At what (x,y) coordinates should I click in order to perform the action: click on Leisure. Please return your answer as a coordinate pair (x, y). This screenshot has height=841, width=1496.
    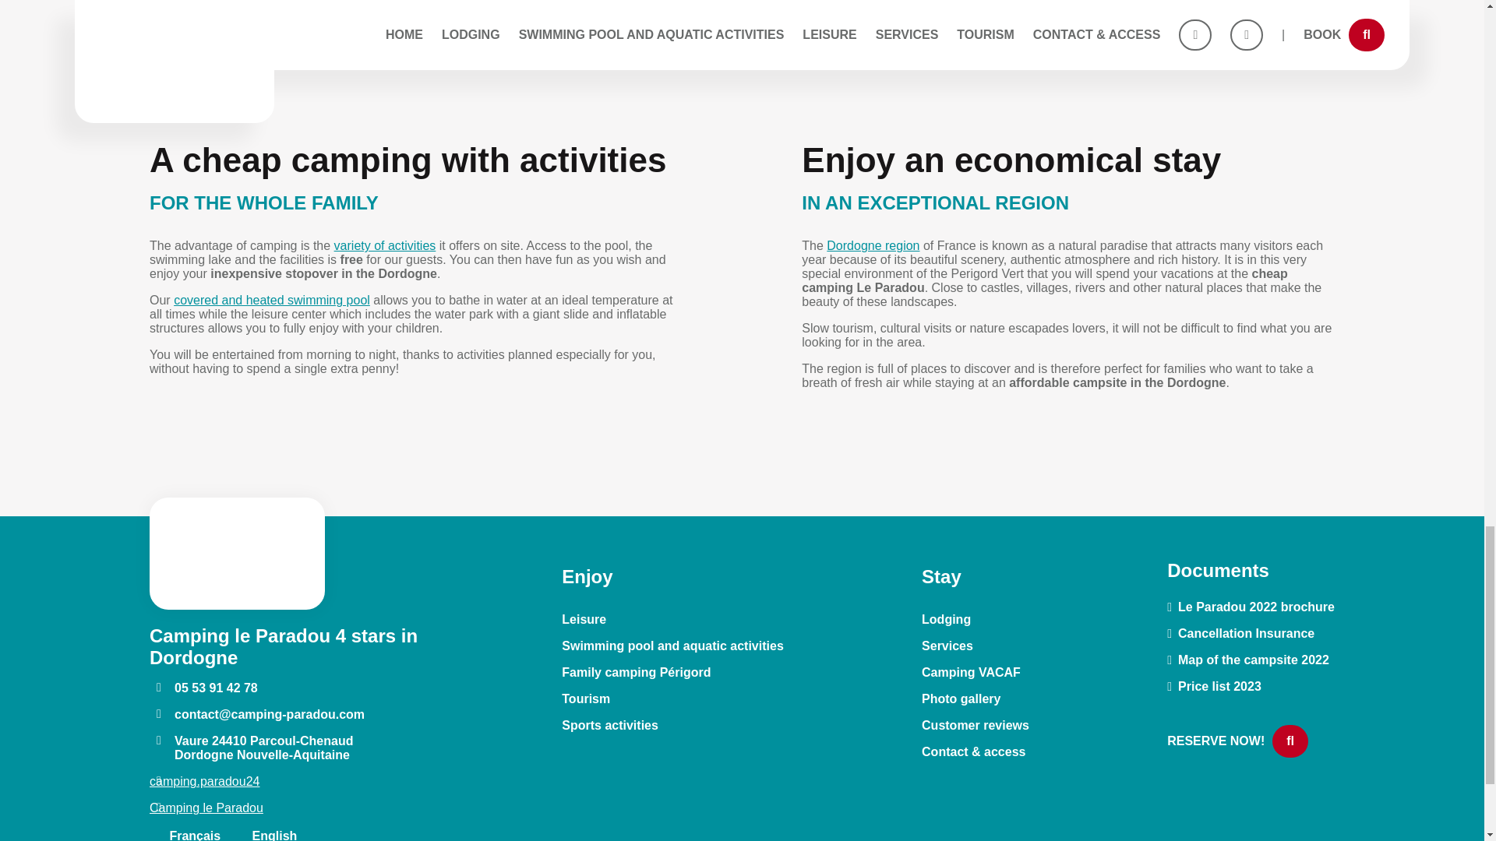
    Looking at the image, I should click on (584, 620).